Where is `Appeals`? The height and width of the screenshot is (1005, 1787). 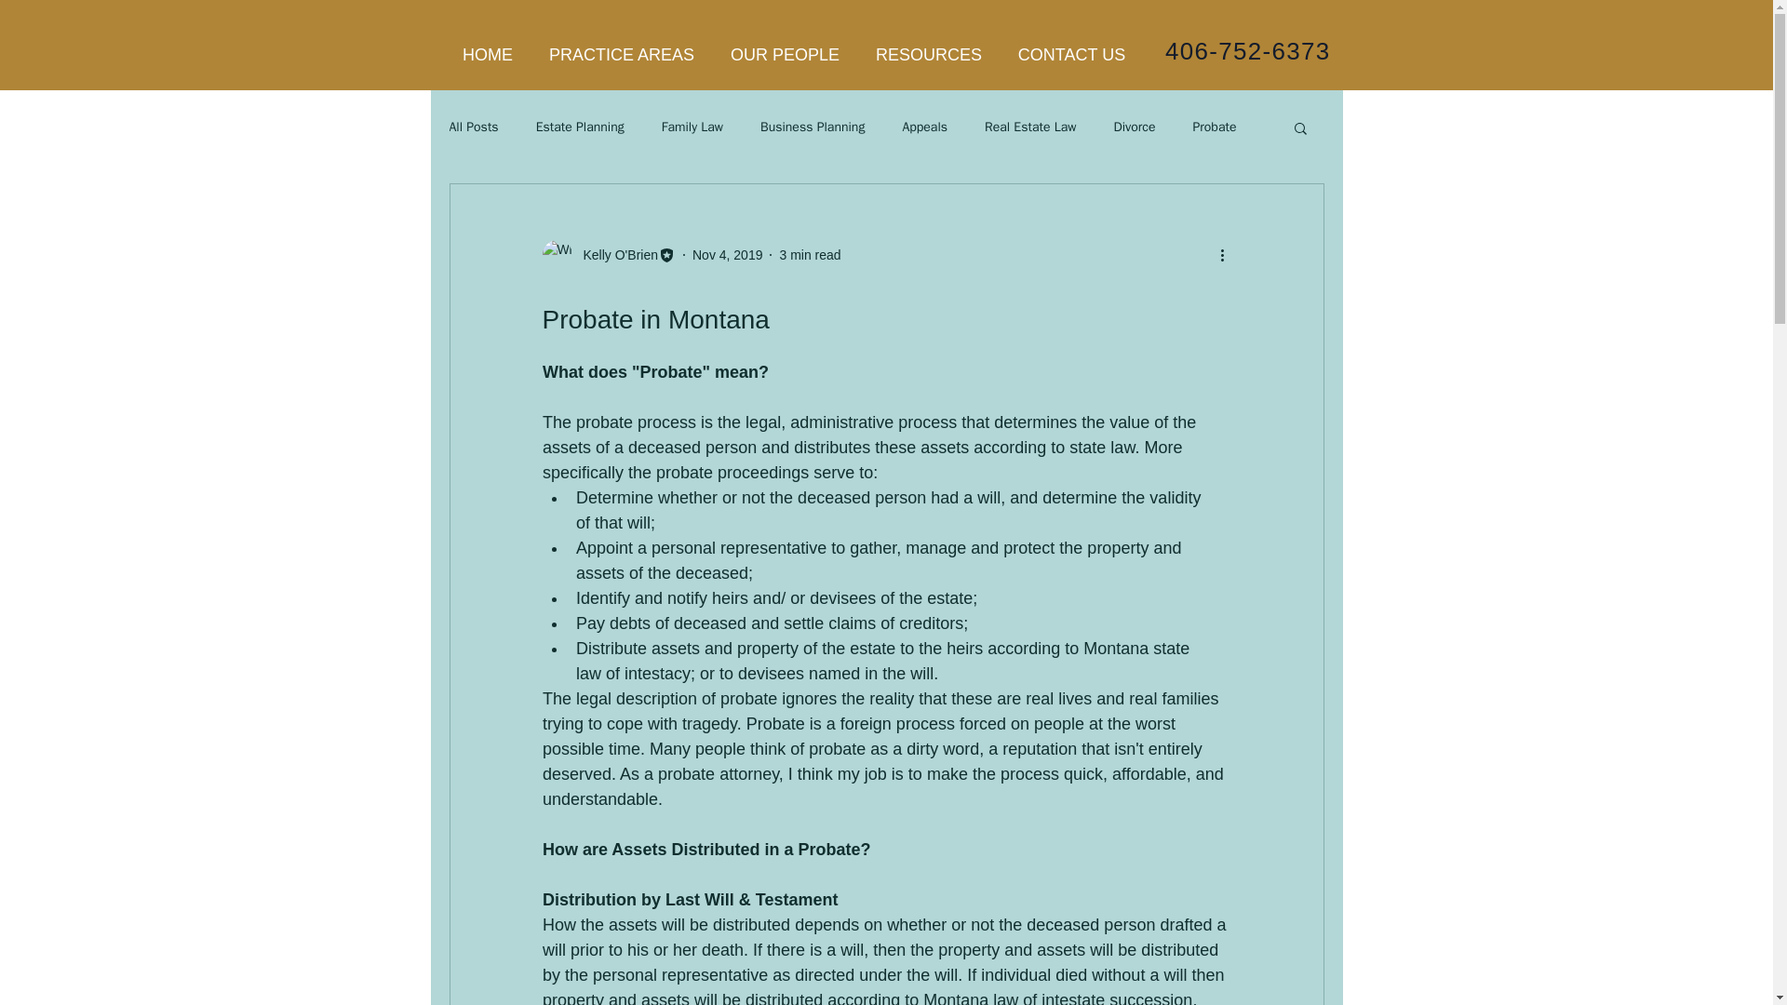
Appeals is located at coordinates (924, 127).